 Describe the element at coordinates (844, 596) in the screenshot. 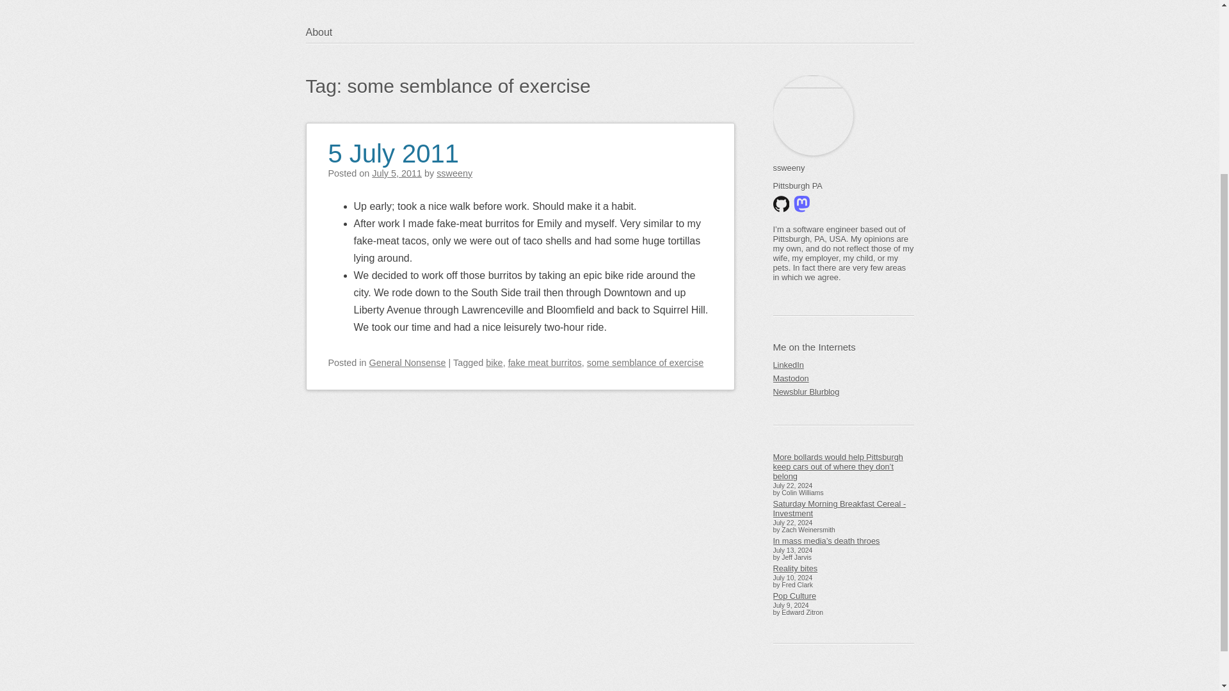

I see `Pop Culture` at that location.